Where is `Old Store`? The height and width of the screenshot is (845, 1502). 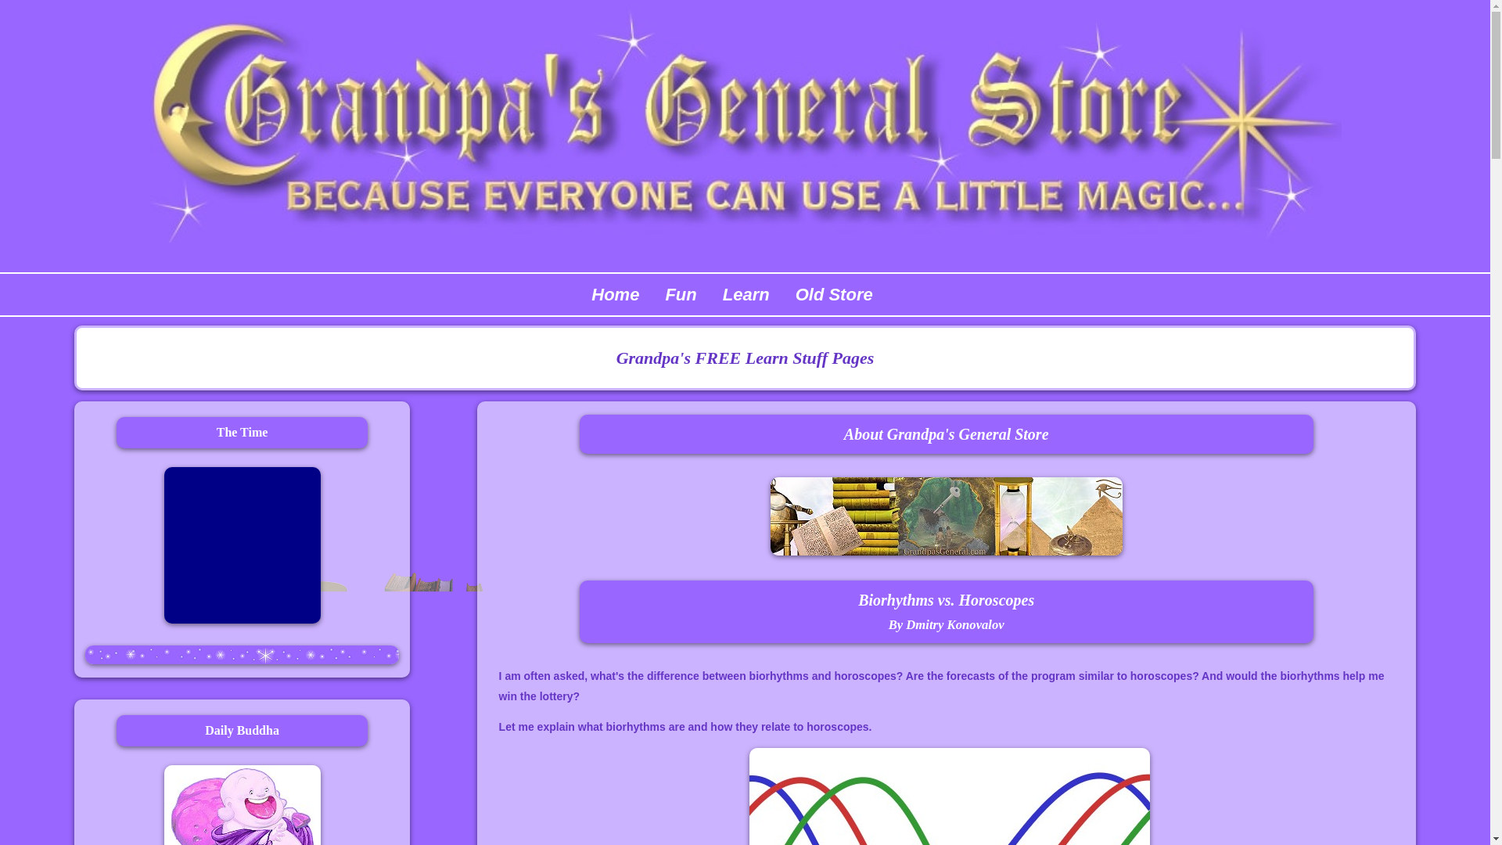
Old Store is located at coordinates (834, 294).